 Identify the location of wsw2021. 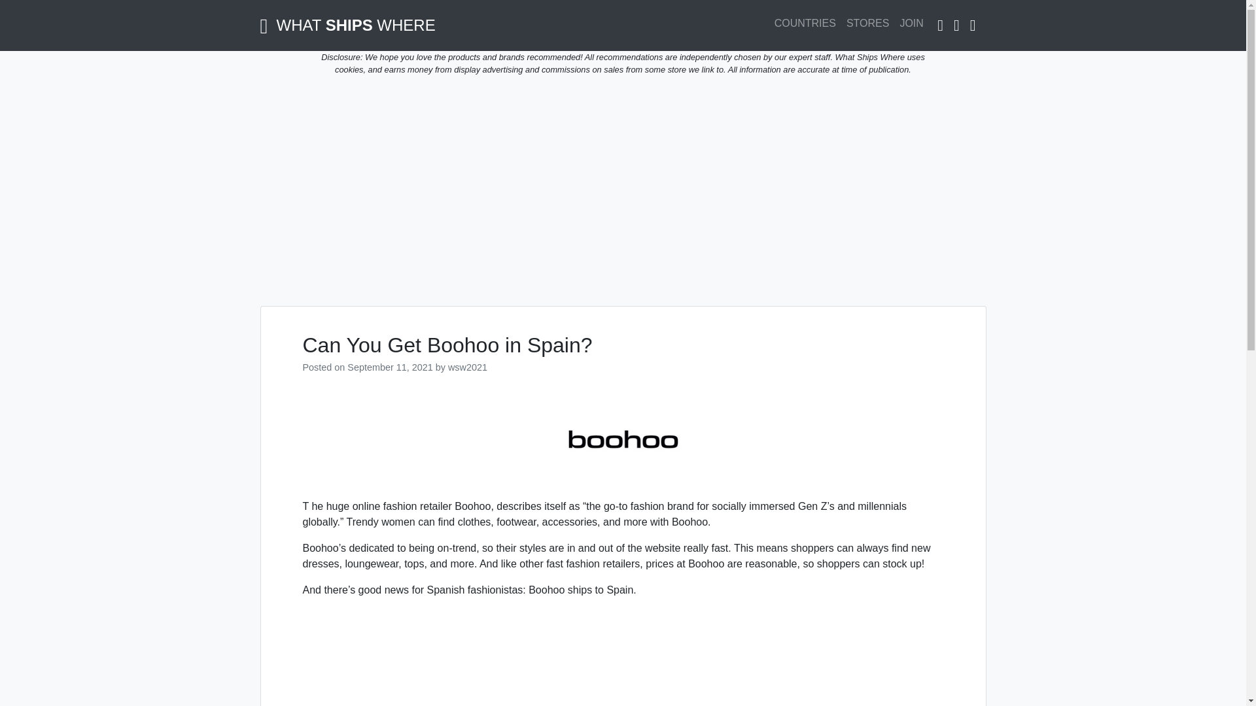
(467, 367).